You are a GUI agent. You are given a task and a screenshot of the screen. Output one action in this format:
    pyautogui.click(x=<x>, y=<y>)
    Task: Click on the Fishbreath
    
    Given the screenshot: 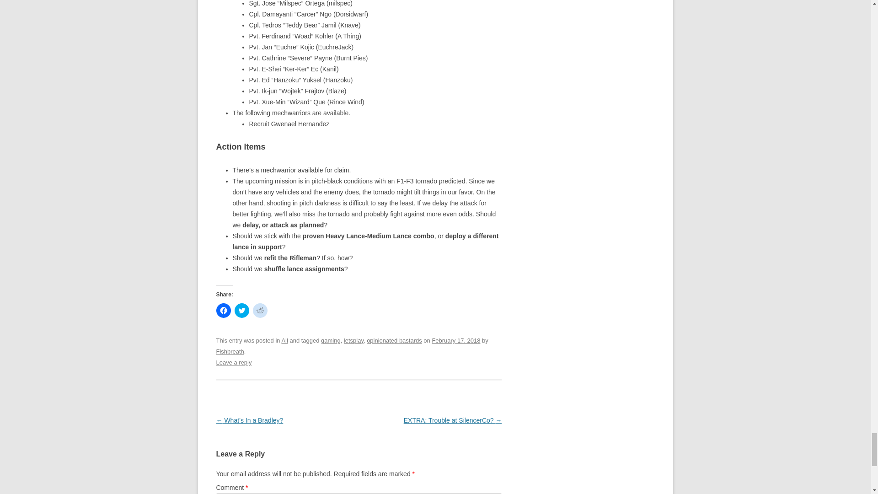 What is the action you would take?
    pyautogui.click(x=230, y=351)
    